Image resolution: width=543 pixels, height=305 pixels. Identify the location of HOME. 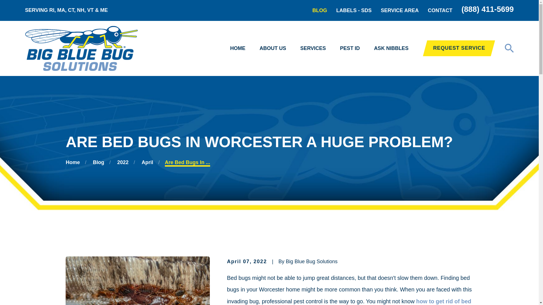
(238, 48).